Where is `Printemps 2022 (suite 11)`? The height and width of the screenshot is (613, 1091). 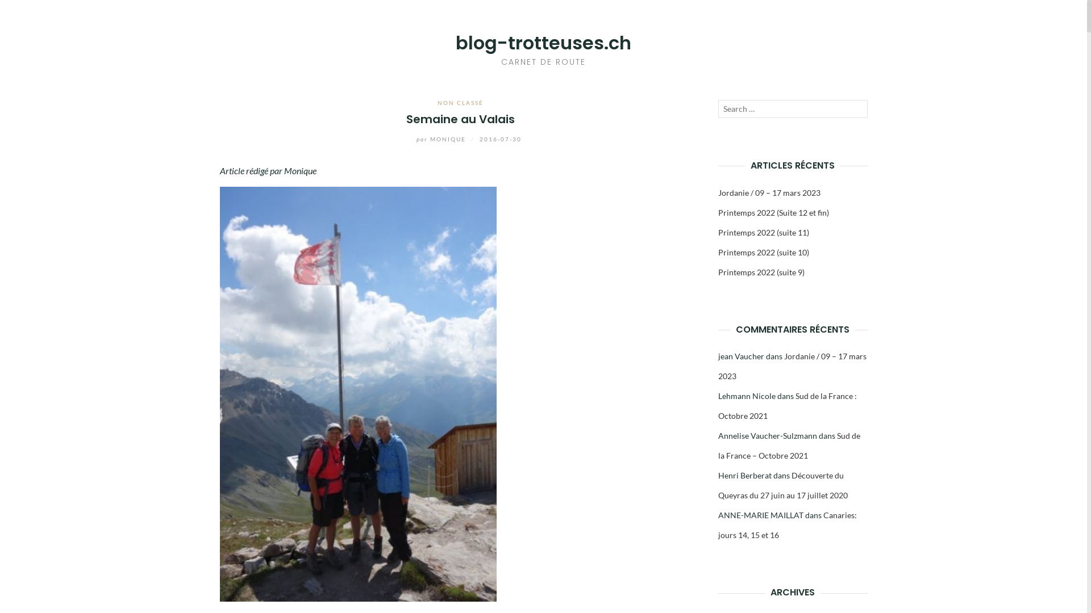
Printemps 2022 (suite 11) is located at coordinates (764, 233).